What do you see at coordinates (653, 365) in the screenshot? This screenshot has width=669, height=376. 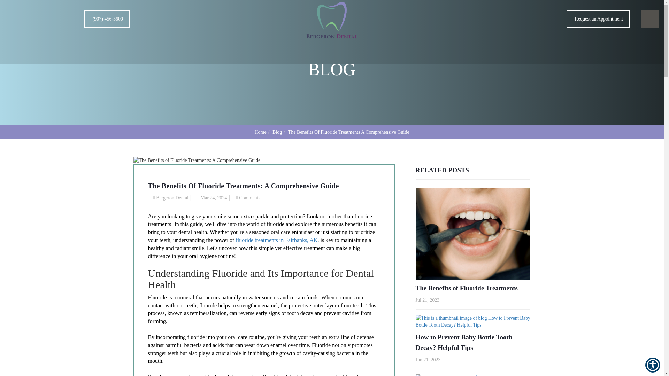 I see `User way accessibility widget icon` at bounding box center [653, 365].